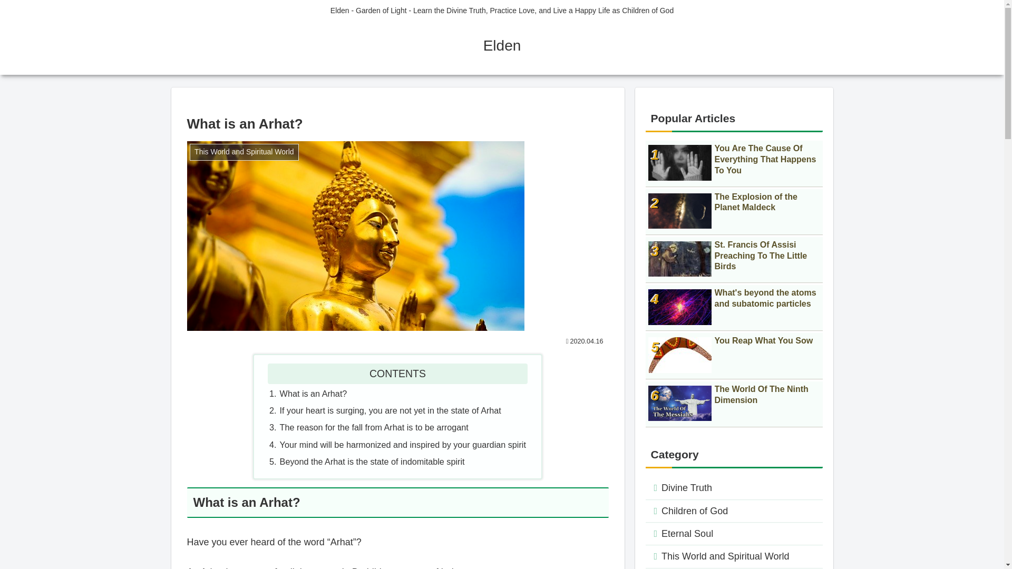  I want to click on You Reap What You Sow, so click(734, 356).